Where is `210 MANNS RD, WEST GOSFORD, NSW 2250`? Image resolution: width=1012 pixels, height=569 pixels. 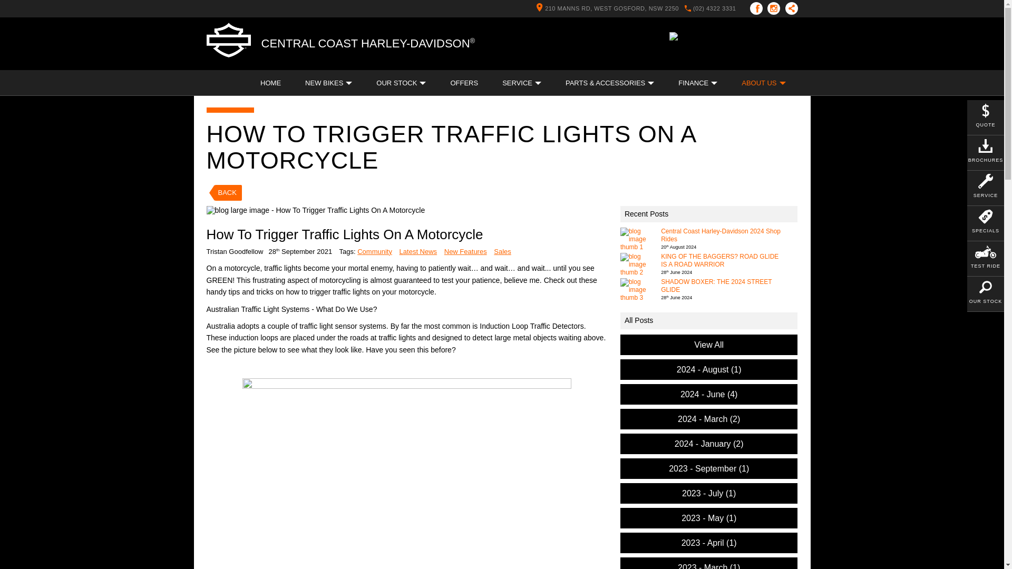
210 MANNS RD, WEST GOSFORD, NSW 2250 is located at coordinates (605, 8).